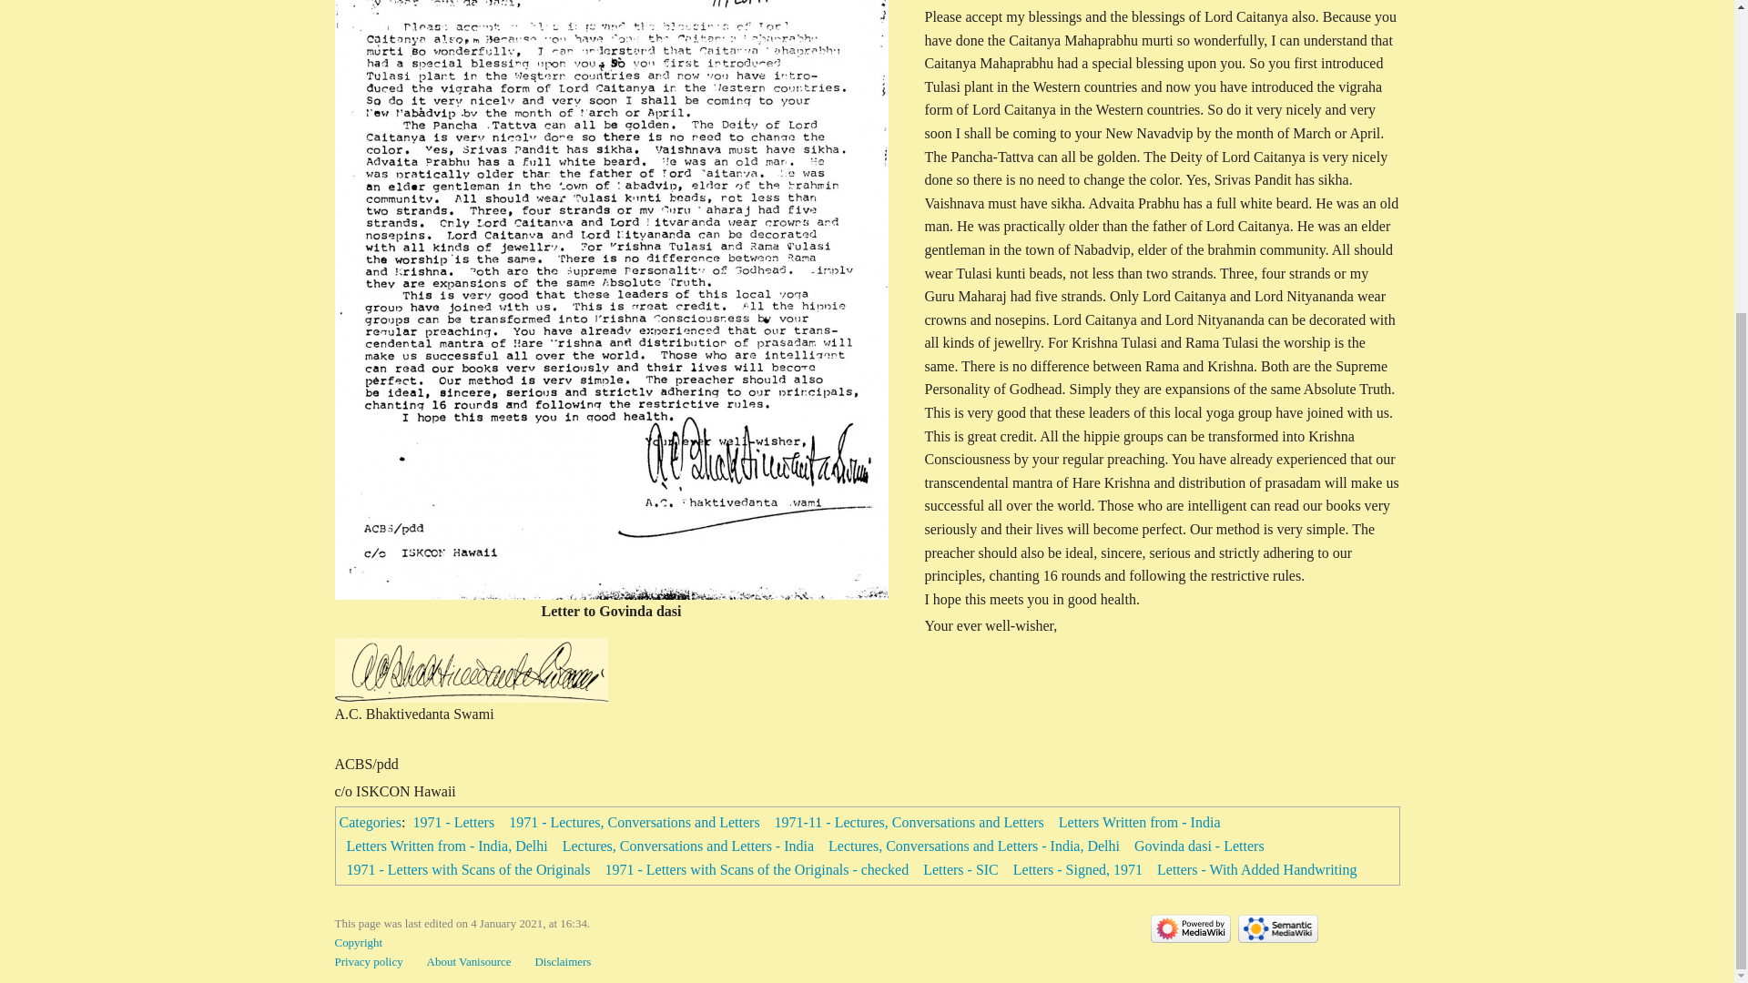  Describe the element at coordinates (370, 822) in the screenshot. I see `Special:Categories` at that location.